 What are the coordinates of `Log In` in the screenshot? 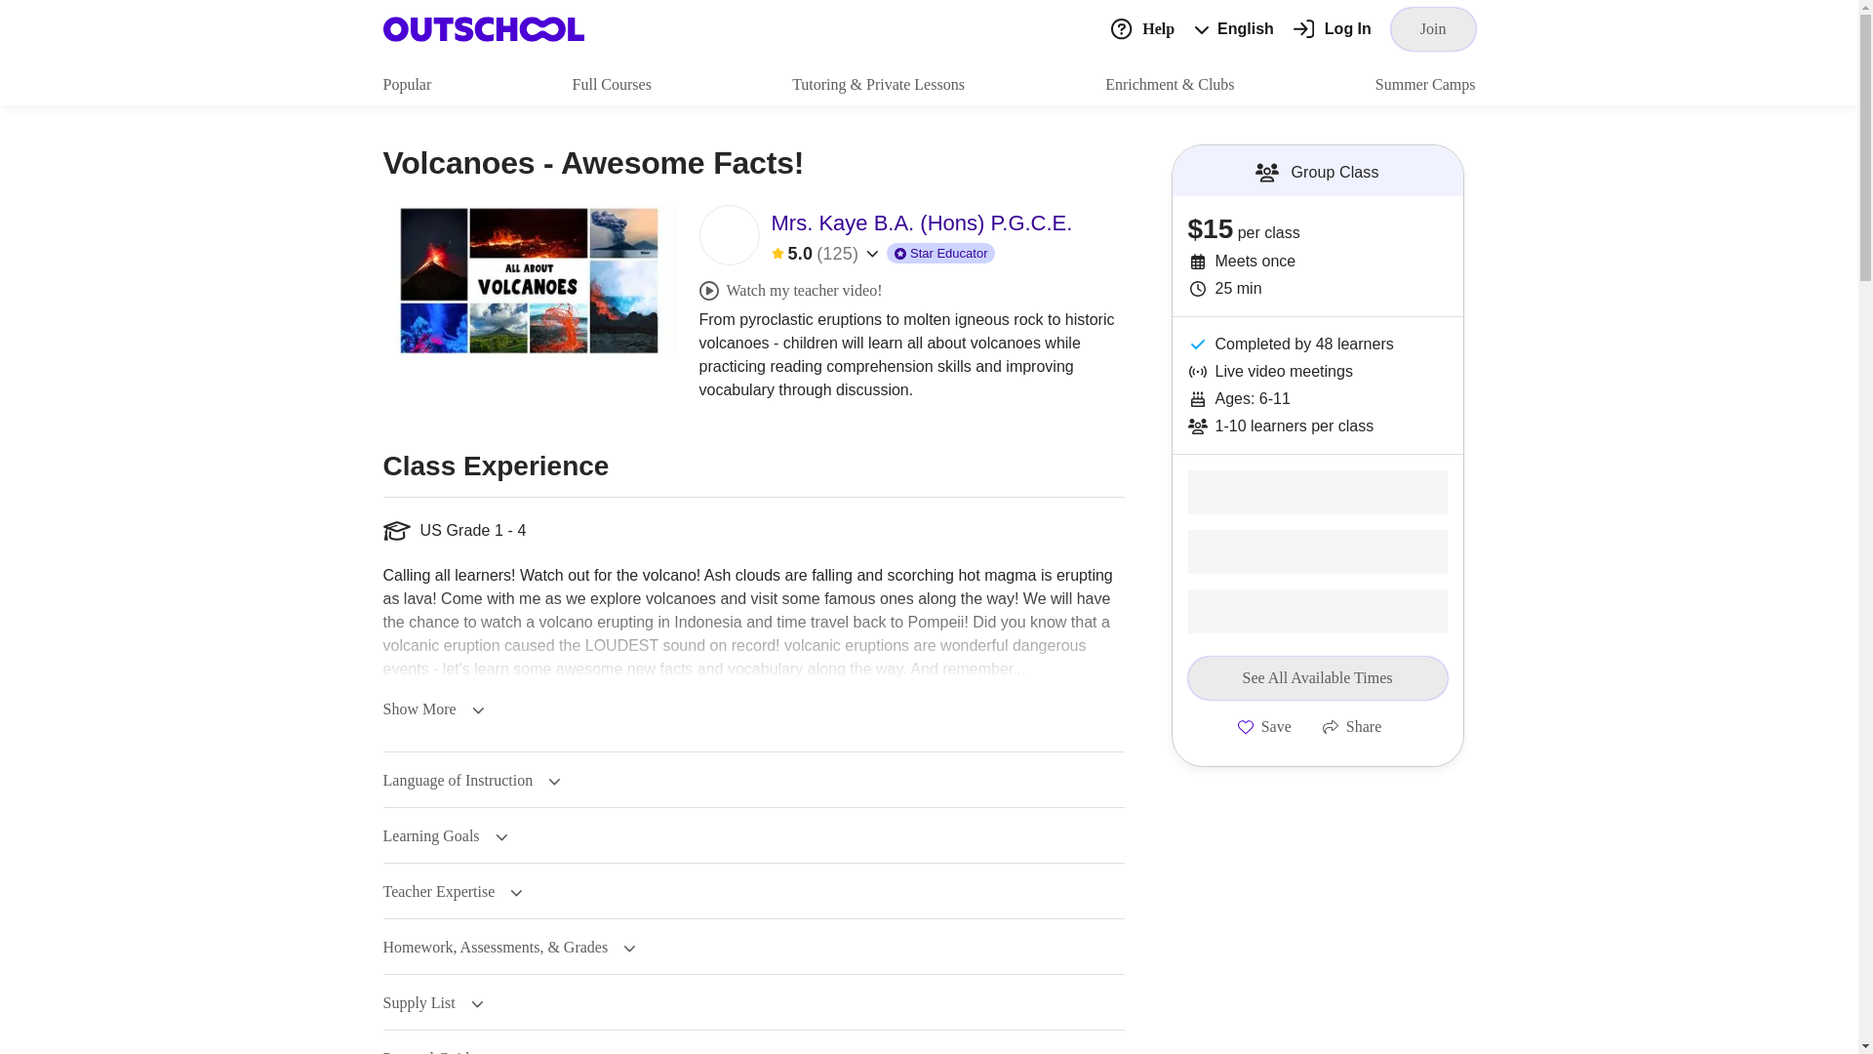 It's located at (1333, 29).